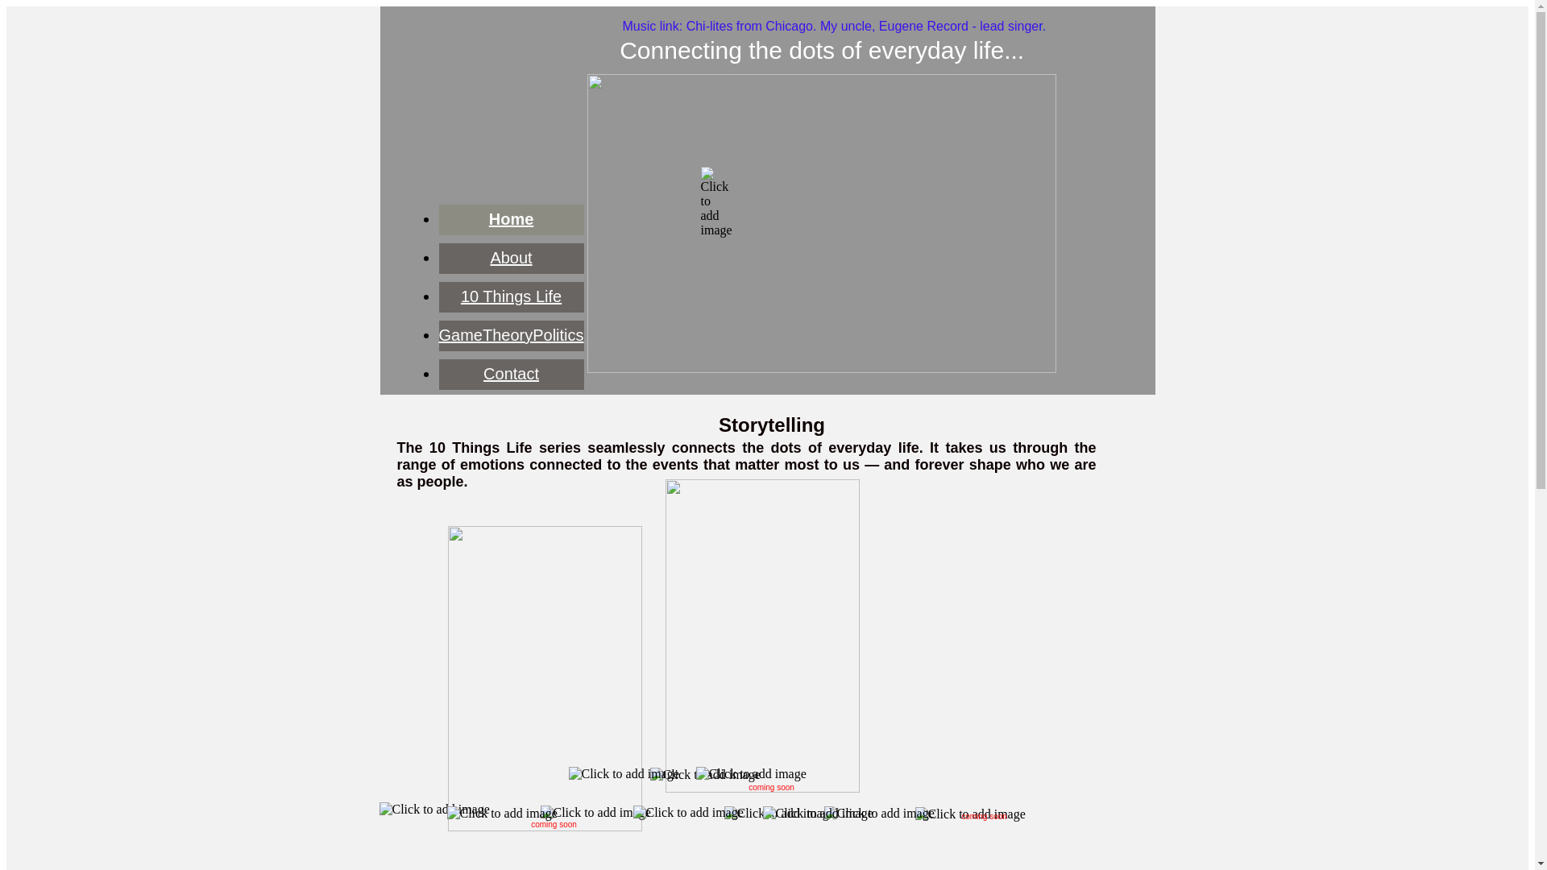 This screenshot has height=870, width=1547. Describe the element at coordinates (511, 258) in the screenshot. I see `About` at that location.